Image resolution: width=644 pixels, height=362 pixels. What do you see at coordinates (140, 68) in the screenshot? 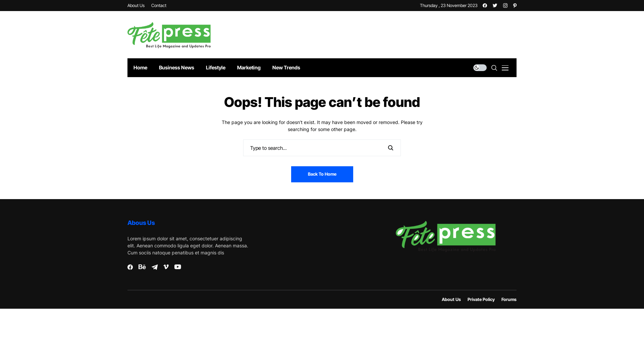
I see `Home` at bounding box center [140, 68].